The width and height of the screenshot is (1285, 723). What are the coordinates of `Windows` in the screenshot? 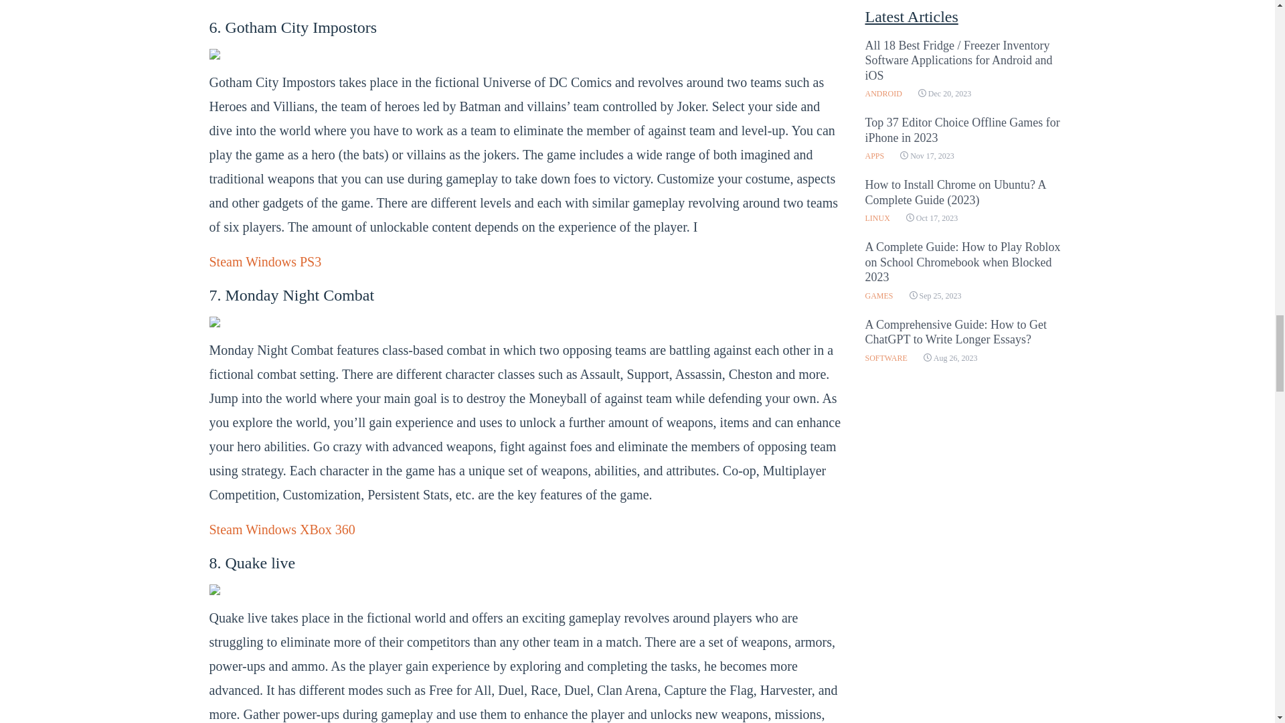 It's located at (270, 1).